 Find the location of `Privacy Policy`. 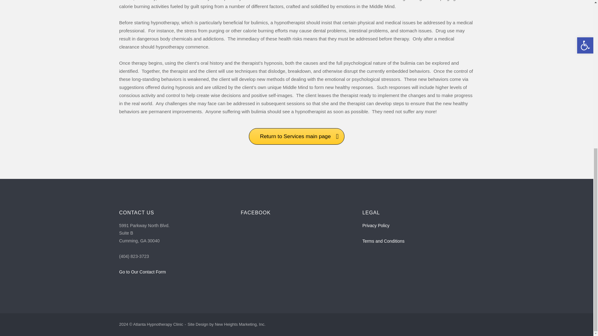

Privacy Policy is located at coordinates (376, 226).